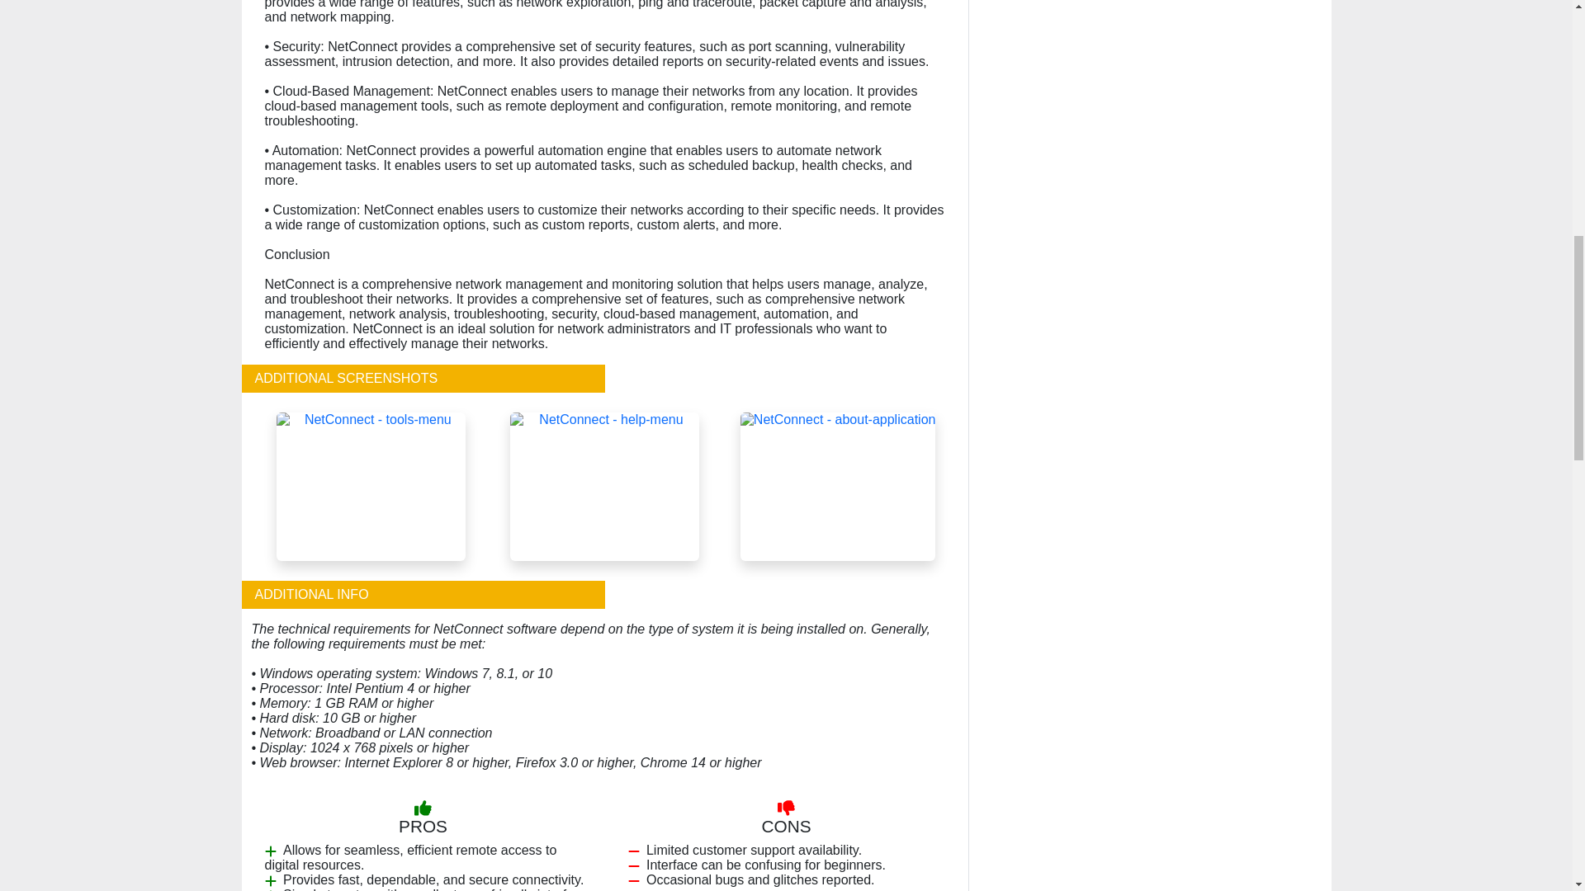 Image resolution: width=1585 pixels, height=891 pixels. Describe the element at coordinates (838, 485) in the screenshot. I see `NetConnect - about-application` at that location.